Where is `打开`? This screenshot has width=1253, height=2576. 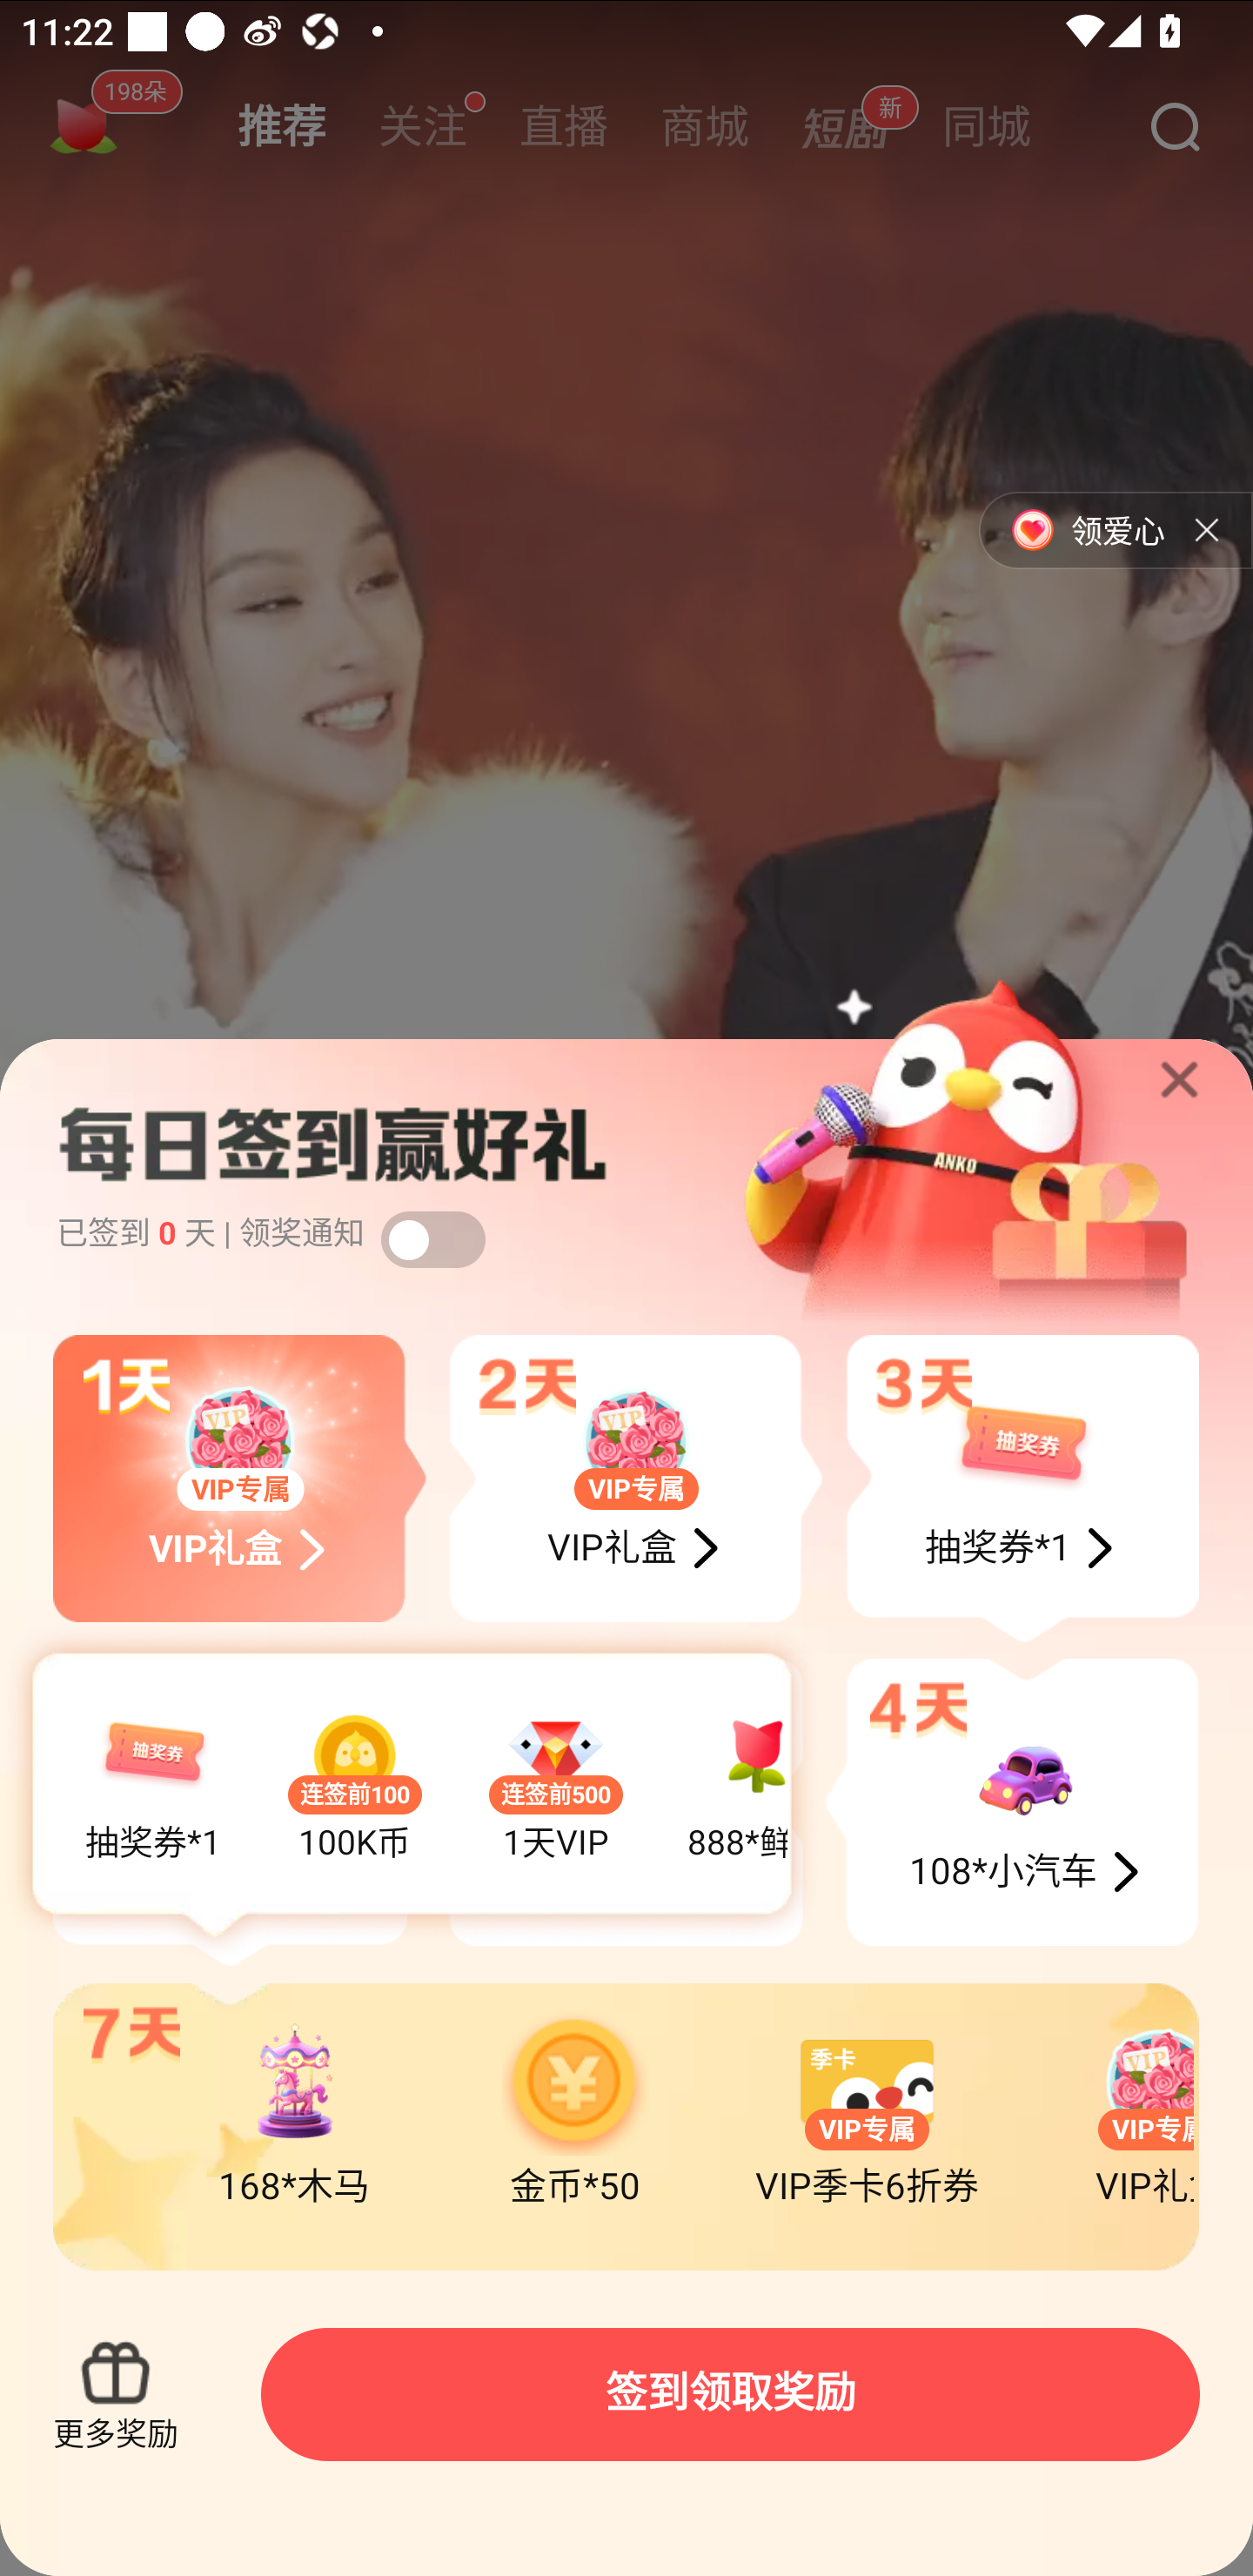
打开 is located at coordinates (433, 1239).